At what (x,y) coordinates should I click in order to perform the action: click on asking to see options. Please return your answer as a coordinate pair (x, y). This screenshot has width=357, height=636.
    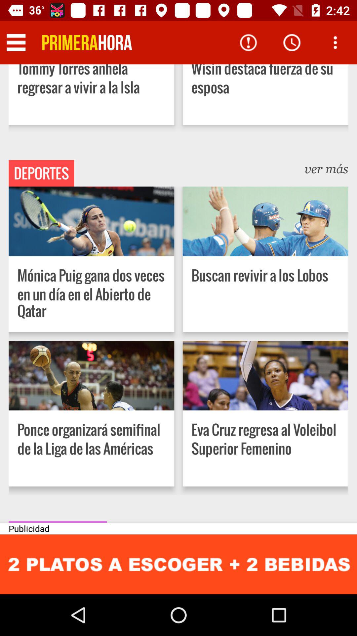
    Looking at the image, I should click on (335, 42).